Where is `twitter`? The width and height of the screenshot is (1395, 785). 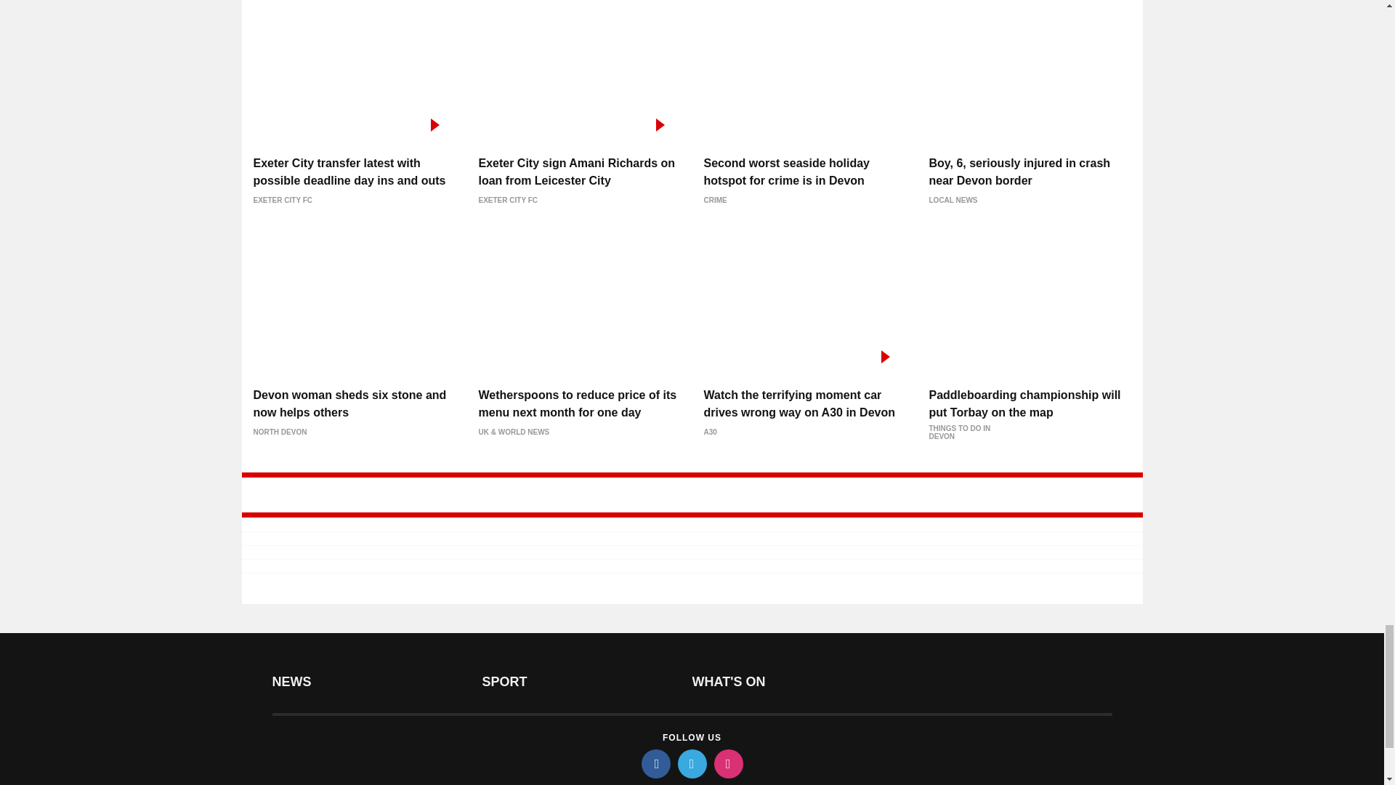
twitter is located at coordinates (691, 764).